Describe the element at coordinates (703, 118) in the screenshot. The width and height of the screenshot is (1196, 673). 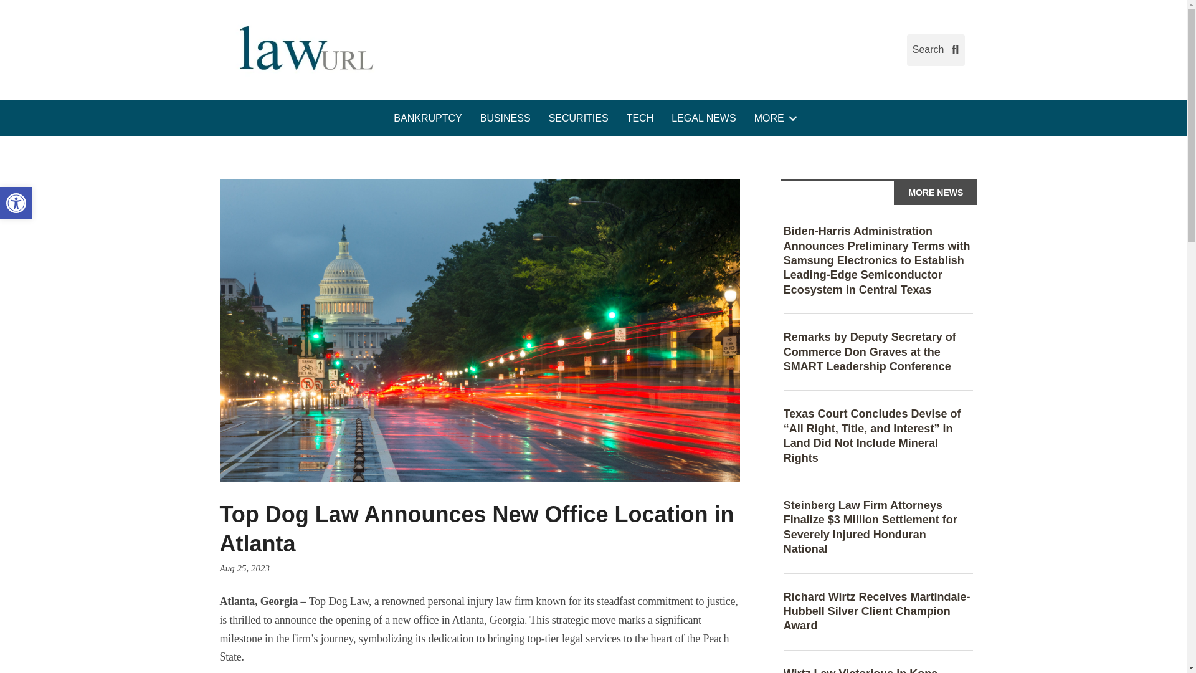
I see `LEGAL NEWS` at that location.